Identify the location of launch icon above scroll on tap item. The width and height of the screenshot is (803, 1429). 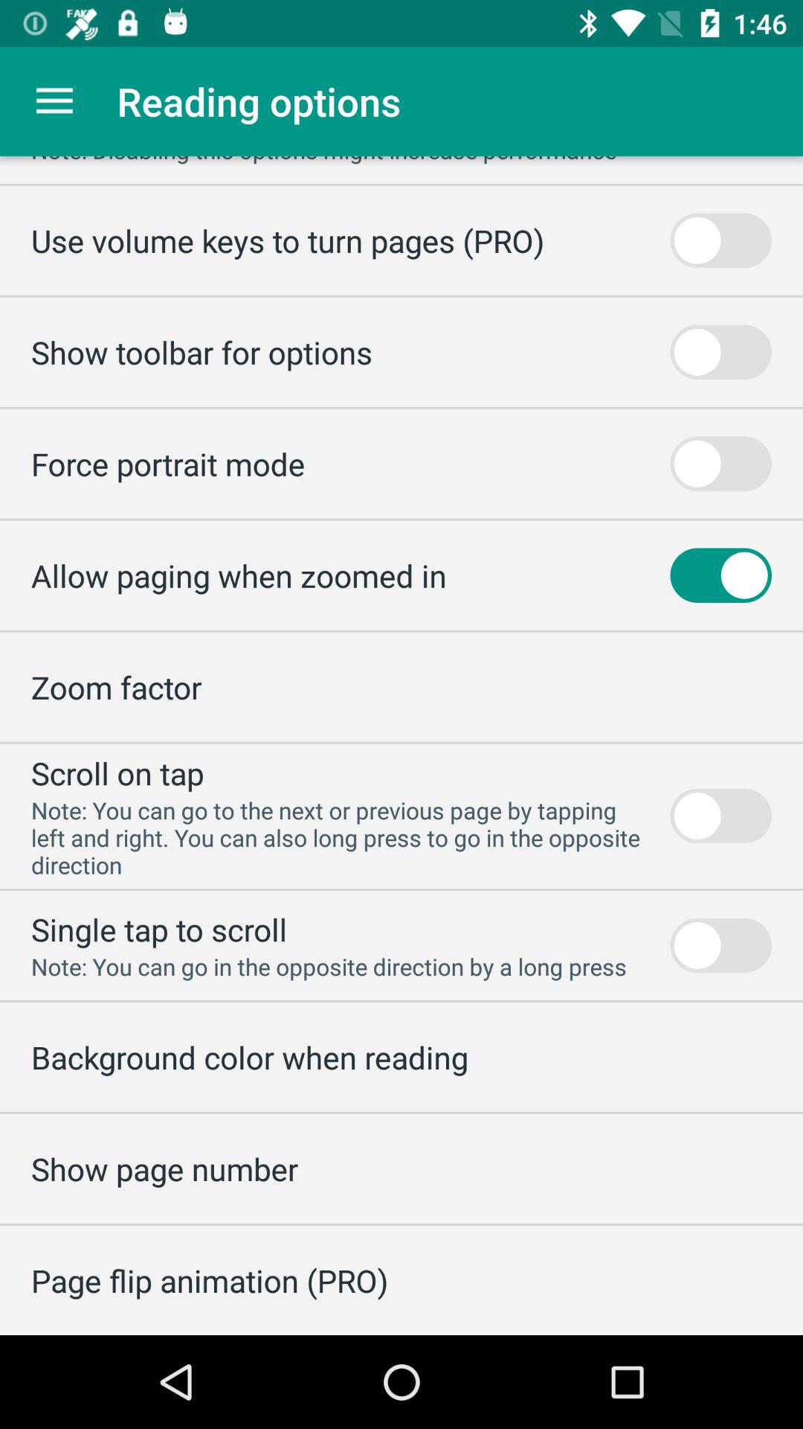
(116, 686).